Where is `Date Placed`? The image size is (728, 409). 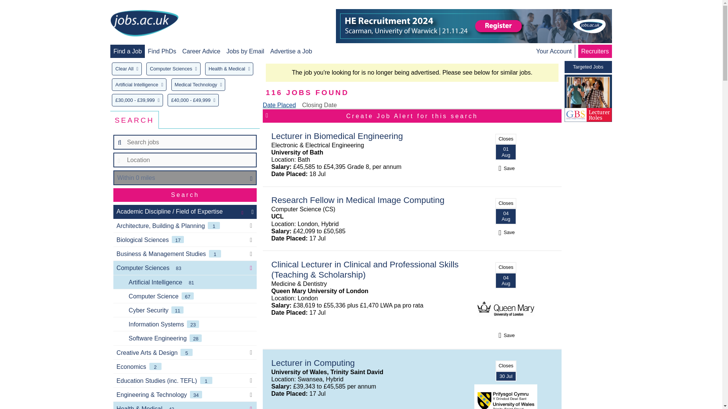
Date Placed is located at coordinates (279, 105).